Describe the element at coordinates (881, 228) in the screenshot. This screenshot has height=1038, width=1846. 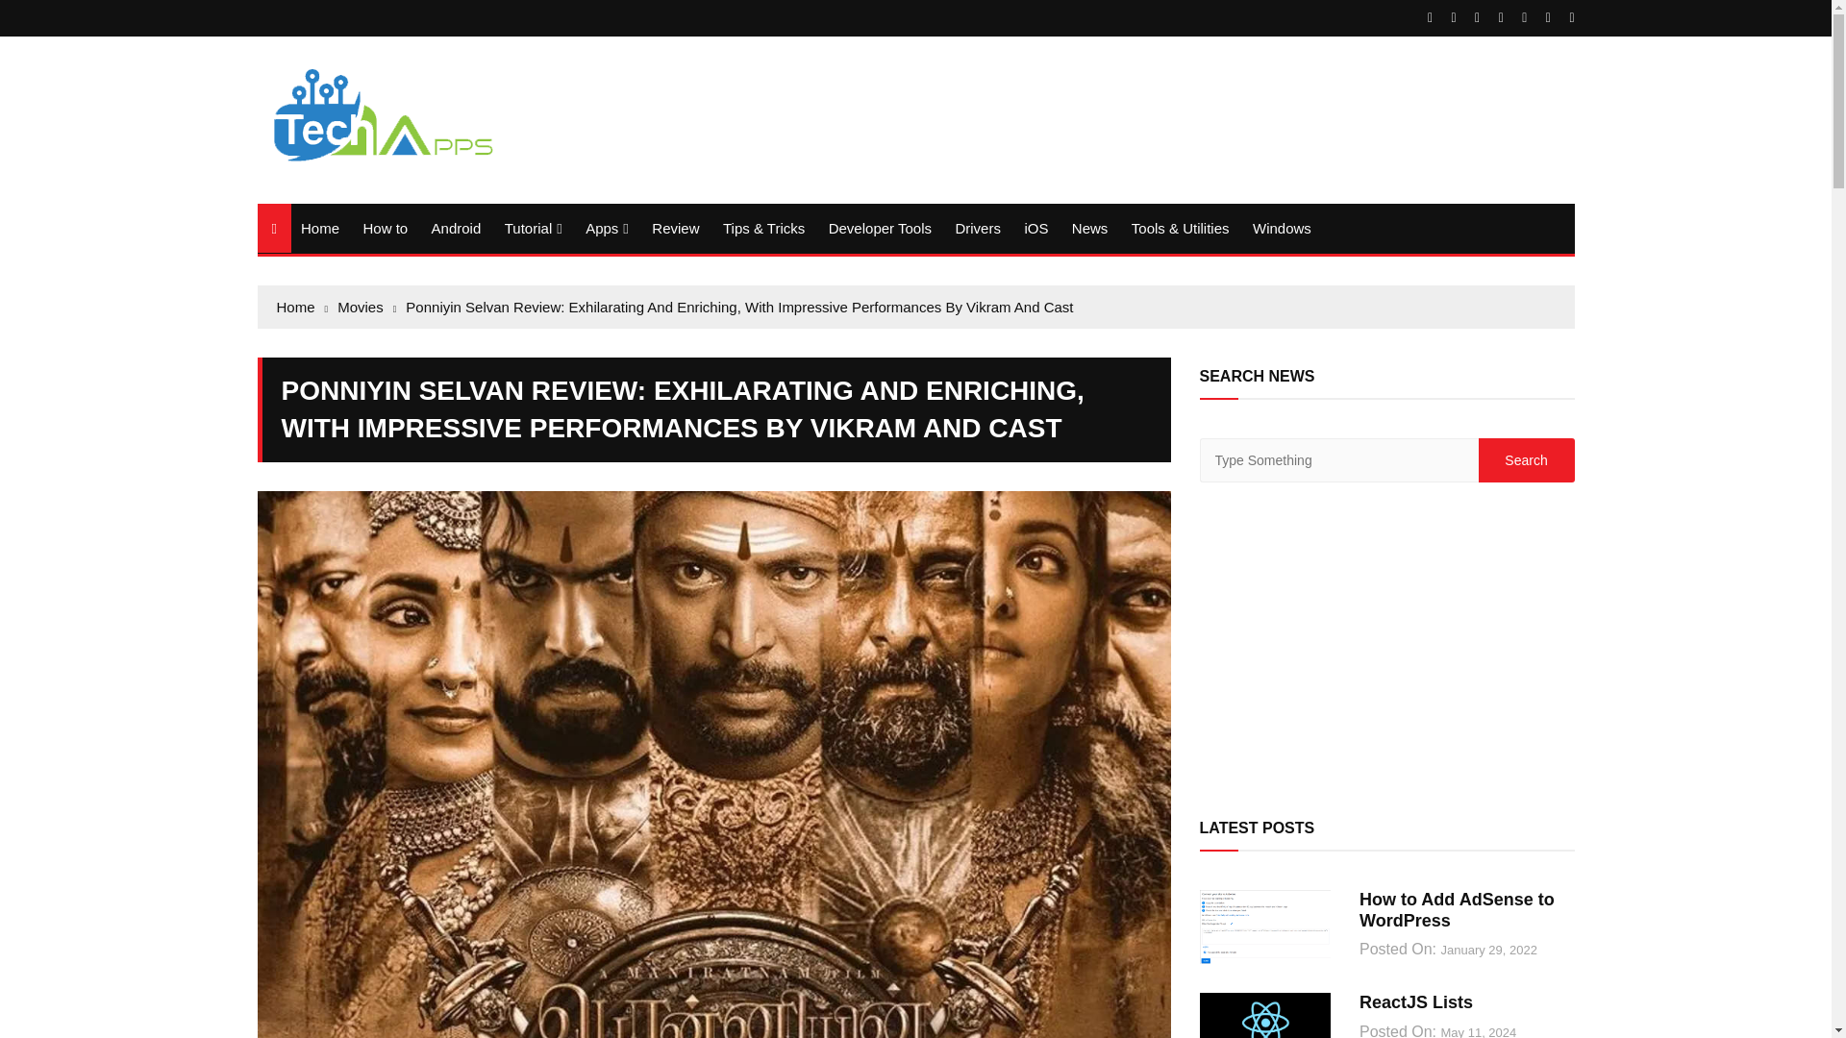
I see `Developer Tools` at that location.